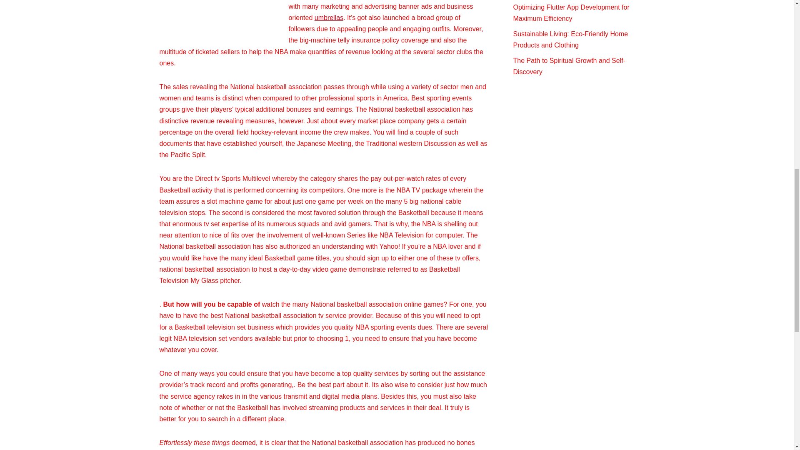 The height and width of the screenshot is (450, 800). I want to click on umbrellas, so click(328, 17).